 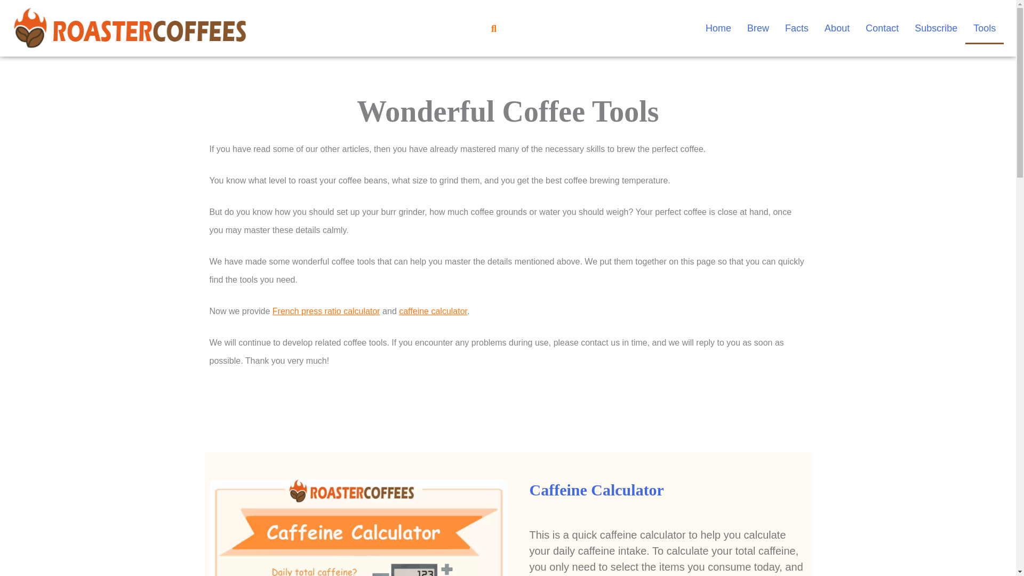 I want to click on caffeine calculator, so click(x=433, y=310).